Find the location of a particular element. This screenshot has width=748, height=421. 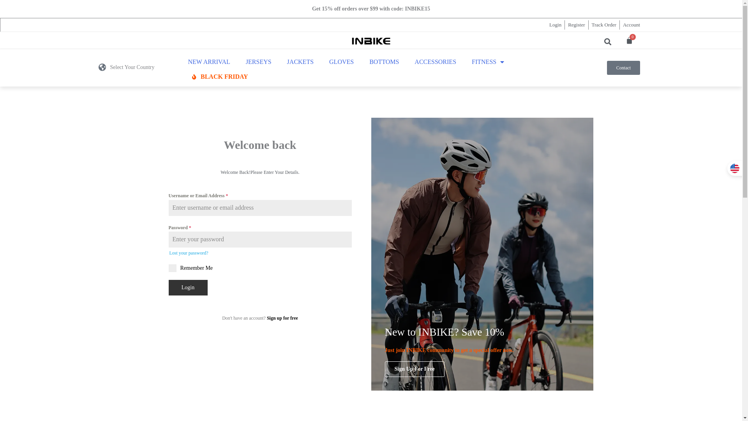

Login is located at coordinates (556, 25).